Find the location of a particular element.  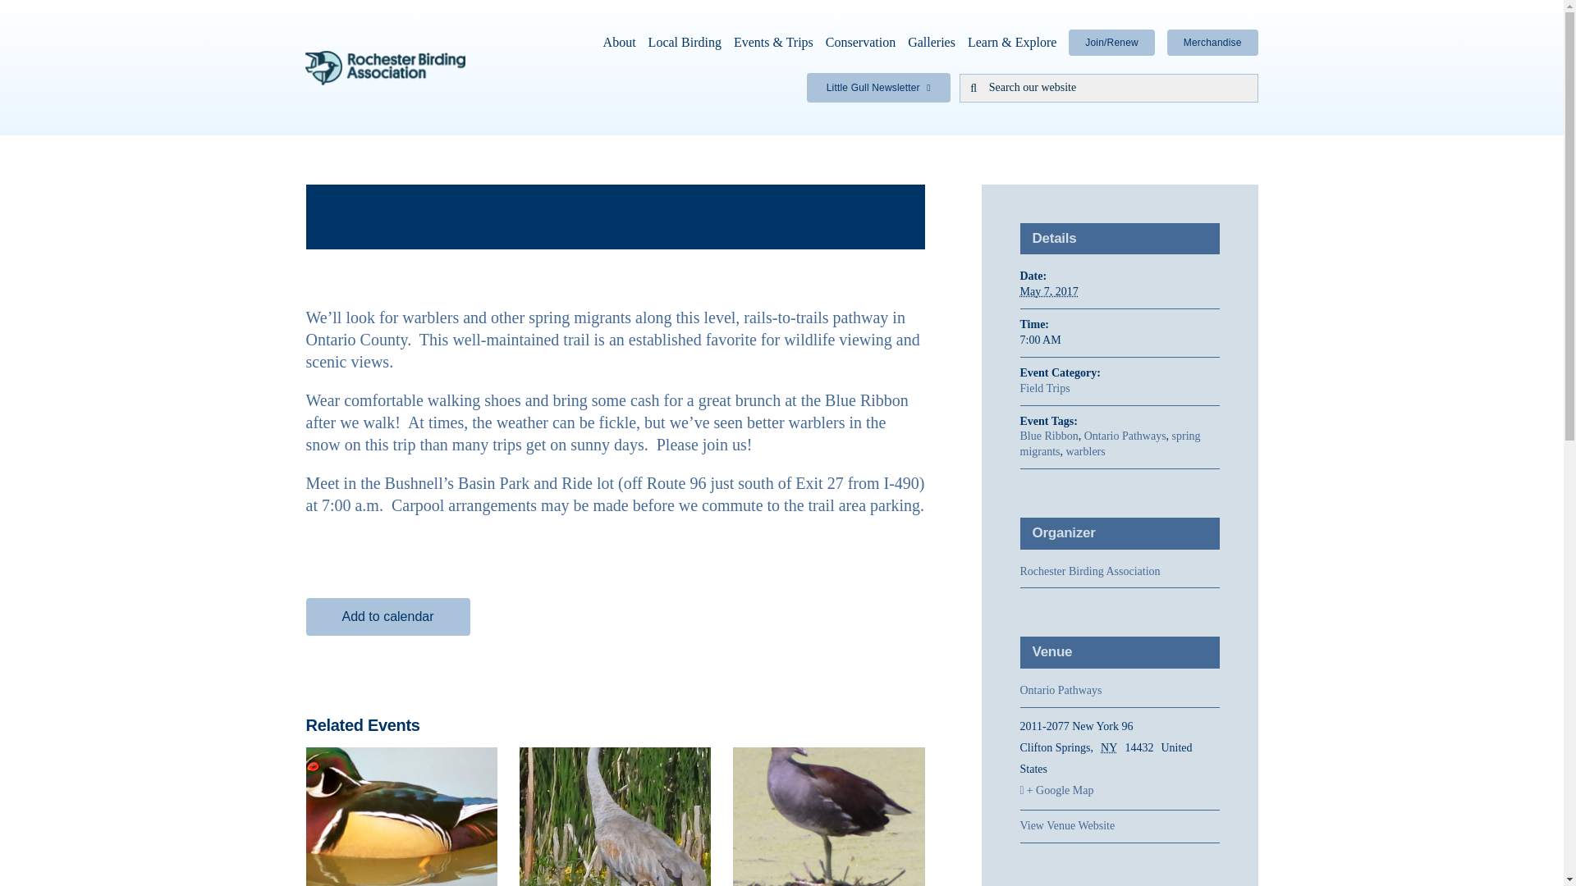

2017-05-07 is located at coordinates (1120, 341).